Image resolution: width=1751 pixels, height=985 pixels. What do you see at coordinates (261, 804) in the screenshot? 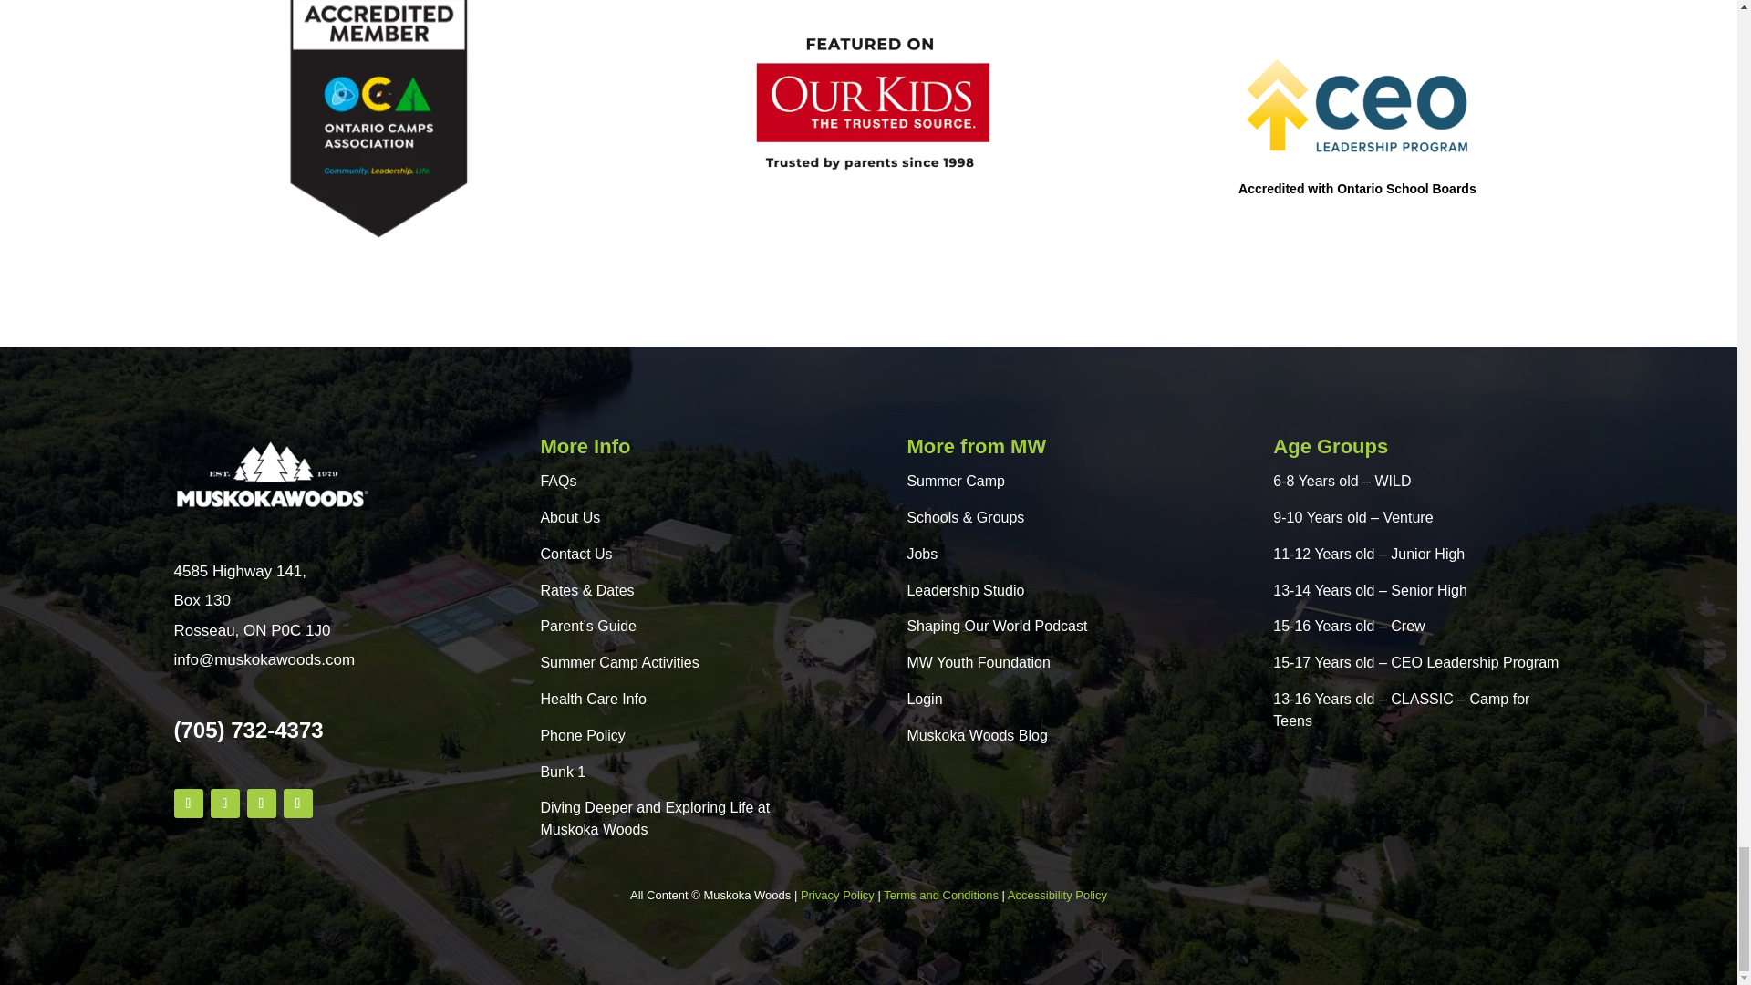
I see `Follow on Instagram` at bounding box center [261, 804].